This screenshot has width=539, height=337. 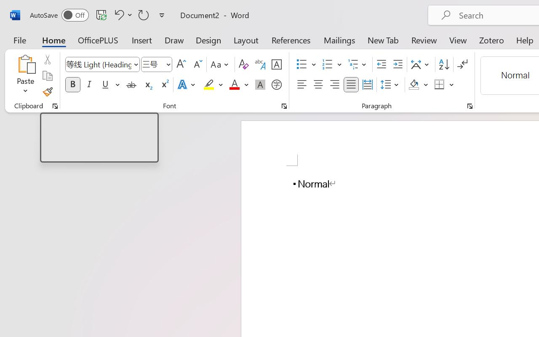 I want to click on Font, so click(x=99, y=64).